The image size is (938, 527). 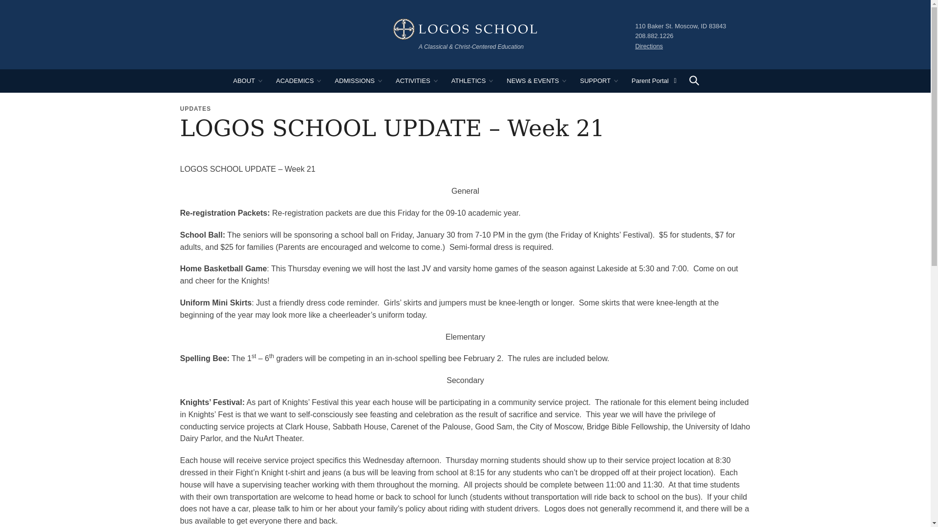 I want to click on About, so click(x=247, y=81).